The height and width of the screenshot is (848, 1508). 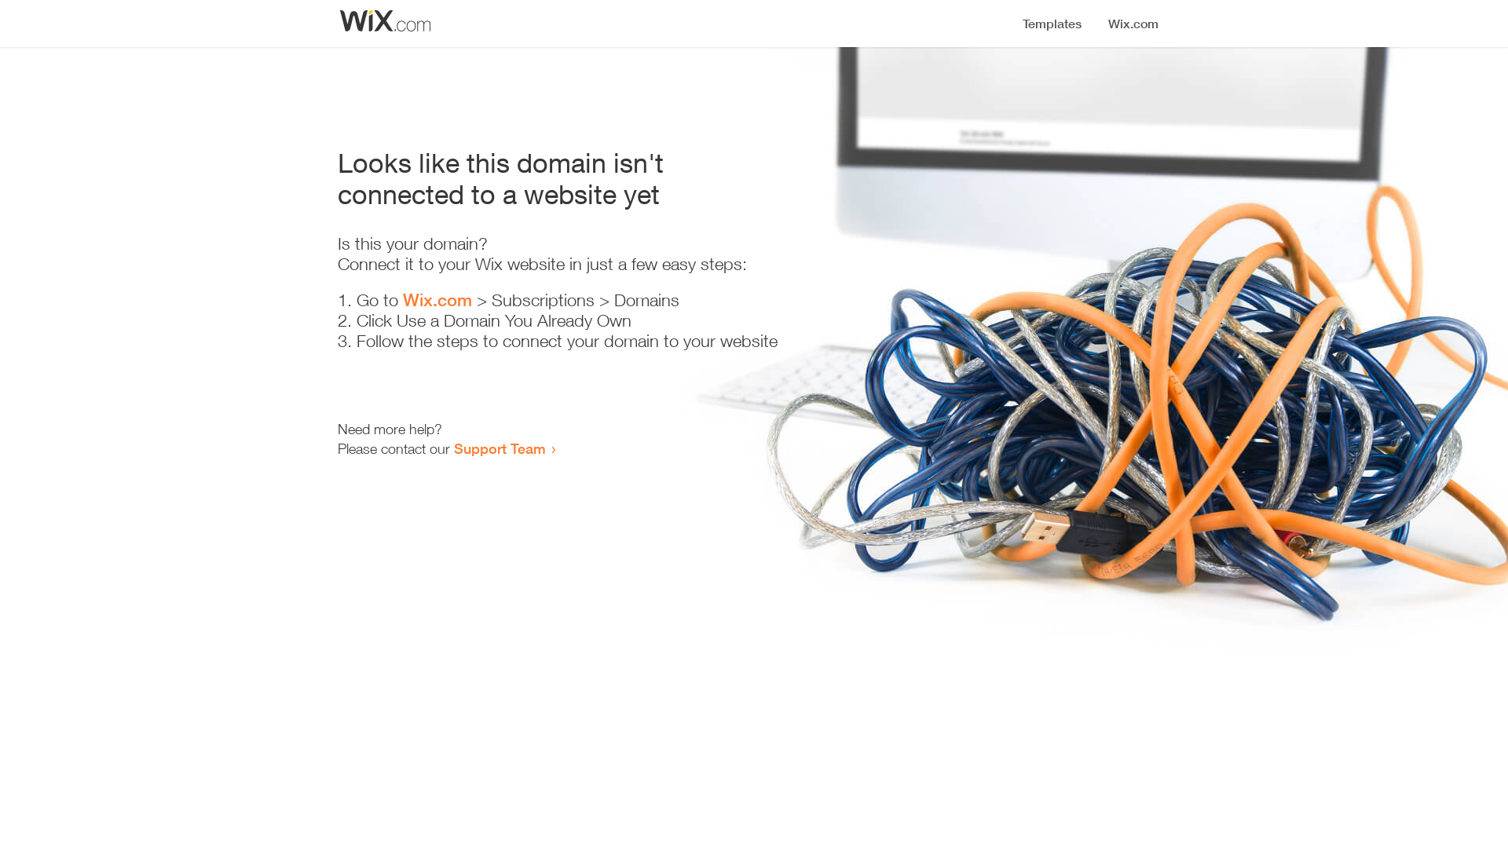 What do you see at coordinates (437, 300) in the screenshot?
I see `Wix.com` at bounding box center [437, 300].